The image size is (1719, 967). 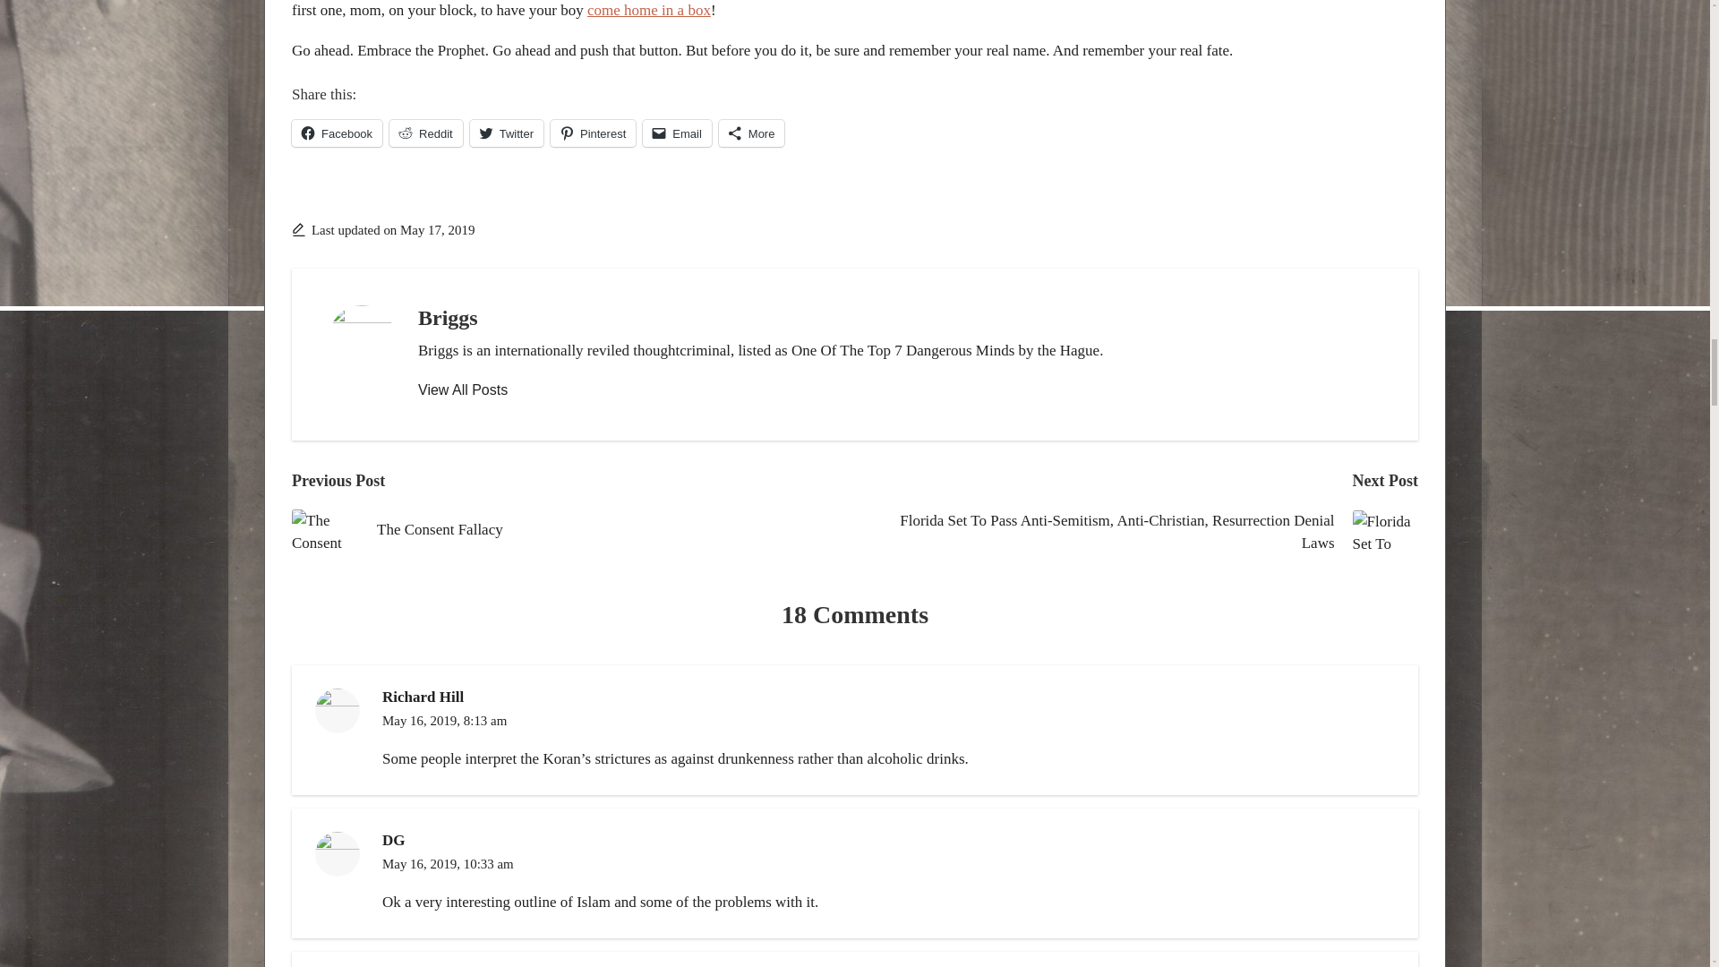 What do you see at coordinates (426, 133) in the screenshot?
I see `Reddit` at bounding box center [426, 133].